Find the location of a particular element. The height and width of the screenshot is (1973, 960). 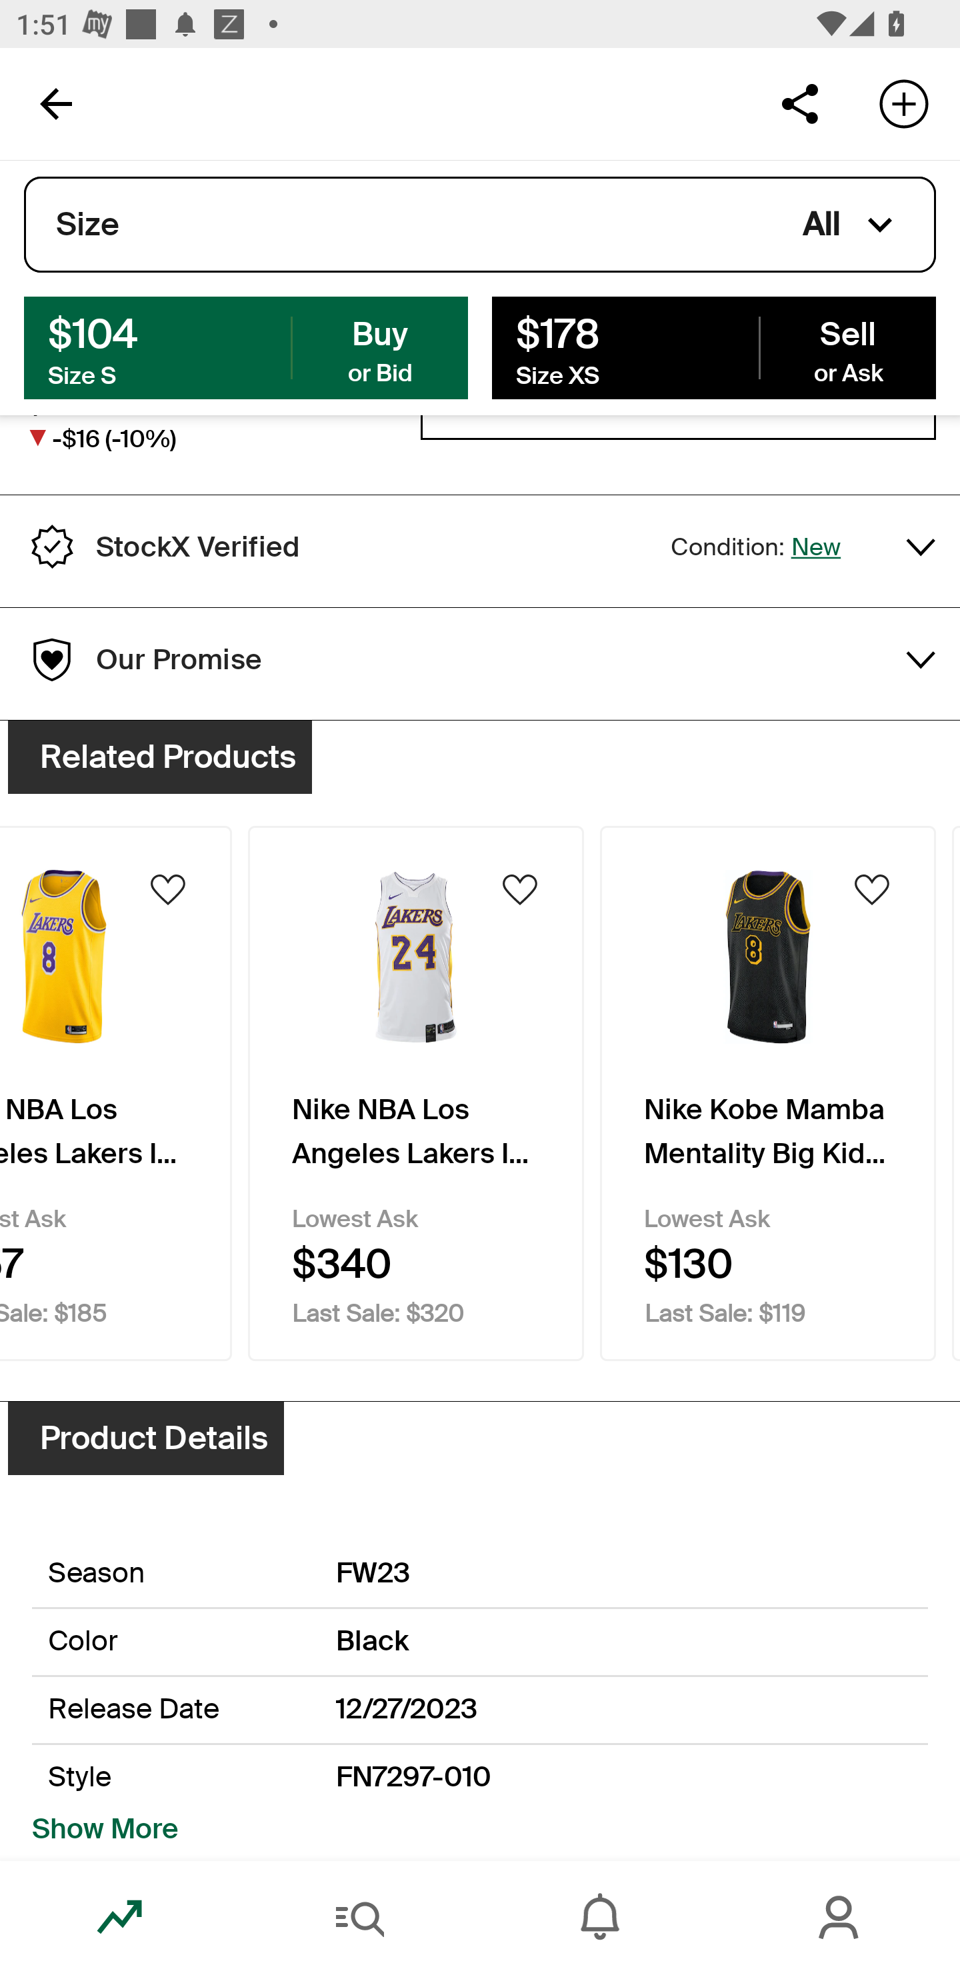

Size All is located at coordinates (480, 225).